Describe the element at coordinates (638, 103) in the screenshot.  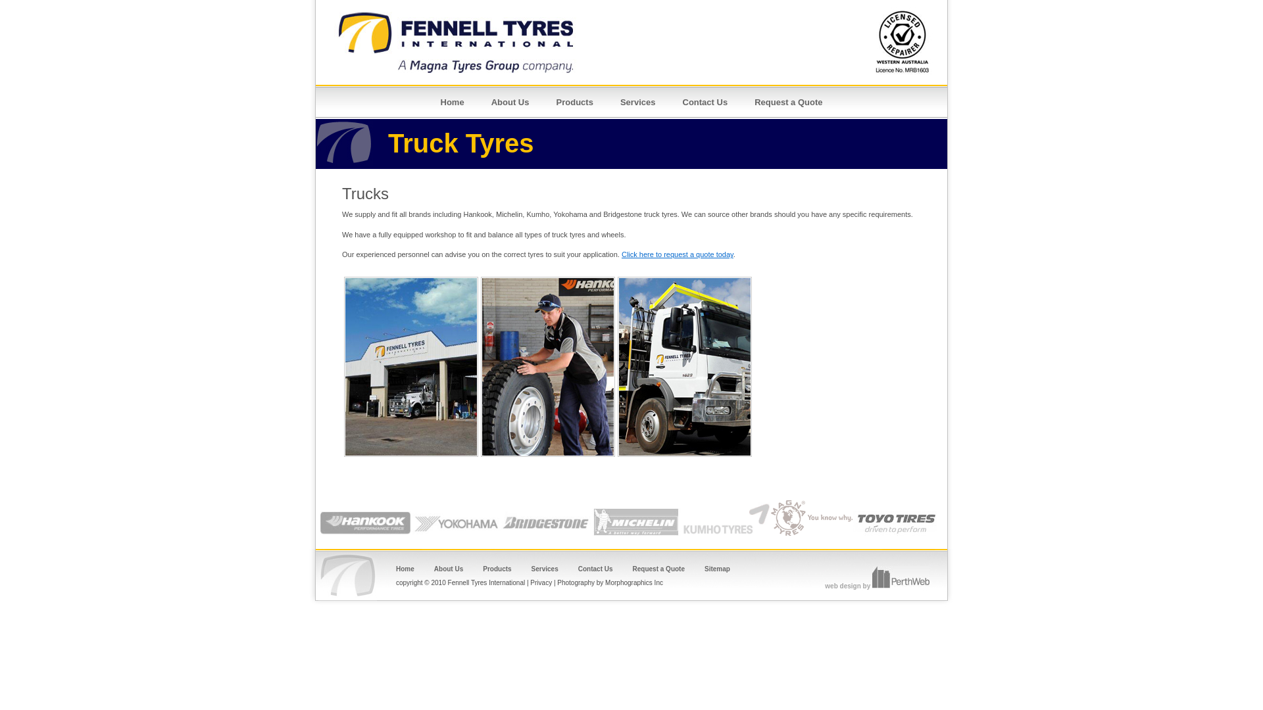
I see `Services` at that location.